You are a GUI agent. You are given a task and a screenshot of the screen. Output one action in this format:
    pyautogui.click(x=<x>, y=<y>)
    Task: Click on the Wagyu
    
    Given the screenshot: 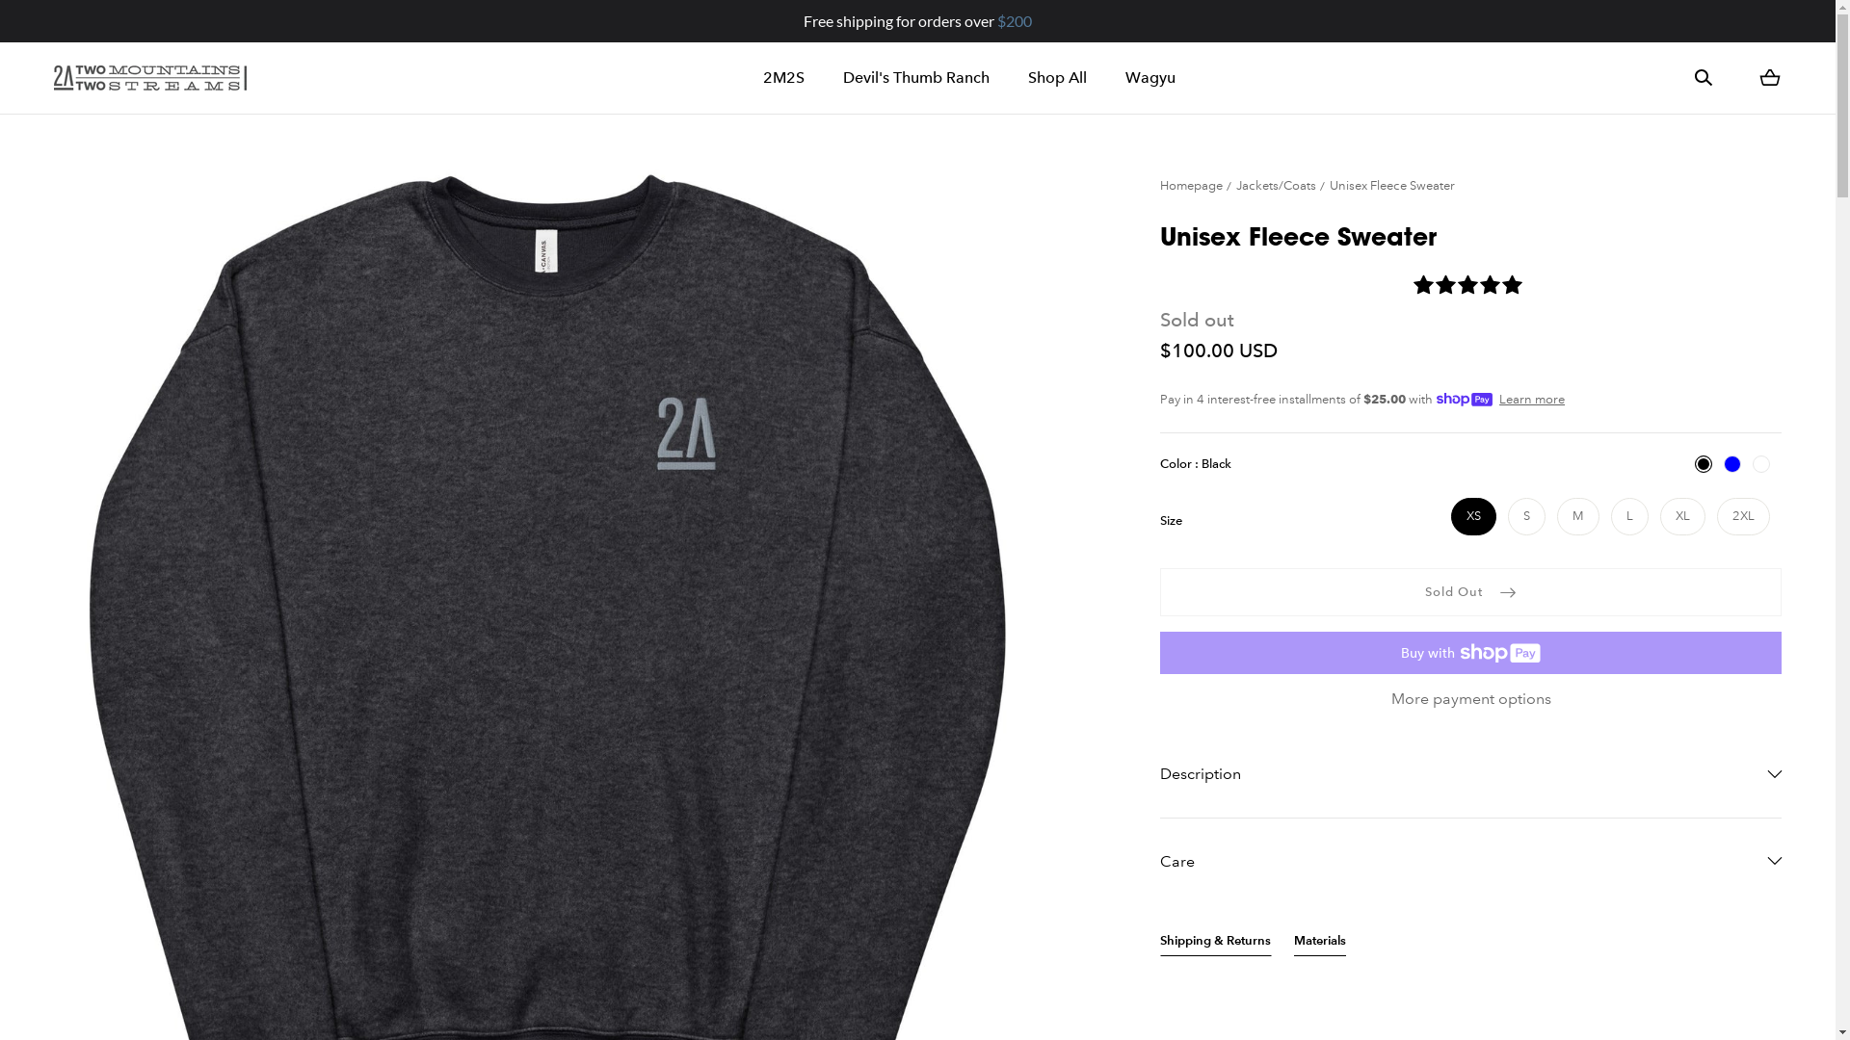 What is the action you would take?
    pyautogui.click(x=1150, y=78)
    